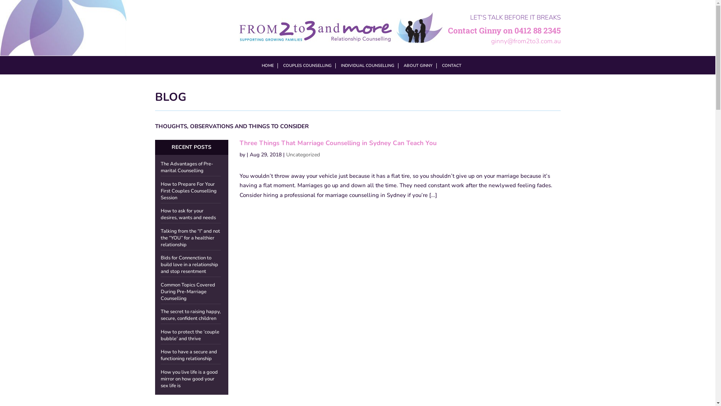 This screenshot has width=721, height=406. What do you see at coordinates (418, 66) in the screenshot?
I see `ABOUT GINNY` at bounding box center [418, 66].